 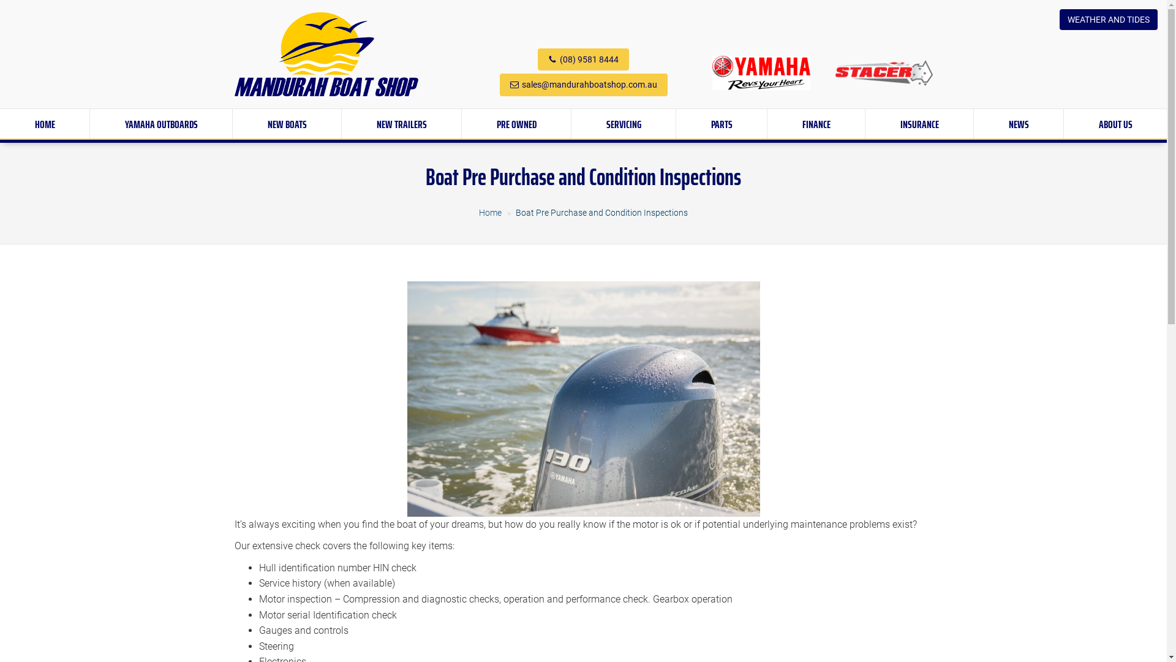 I want to click on PRE OWNED, so click(x=516, y=124).